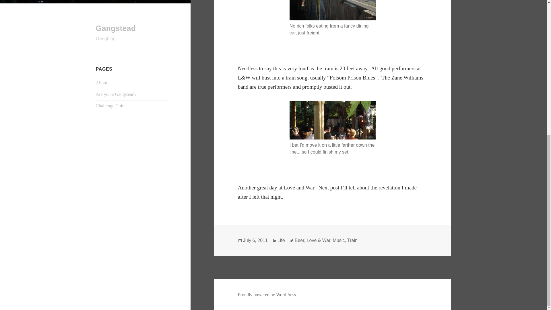 The width and height of the screenshot is (551, 310). Describe the element at coordinates (407, 77) in the screenshot. I see `Zane Williams` at that location.